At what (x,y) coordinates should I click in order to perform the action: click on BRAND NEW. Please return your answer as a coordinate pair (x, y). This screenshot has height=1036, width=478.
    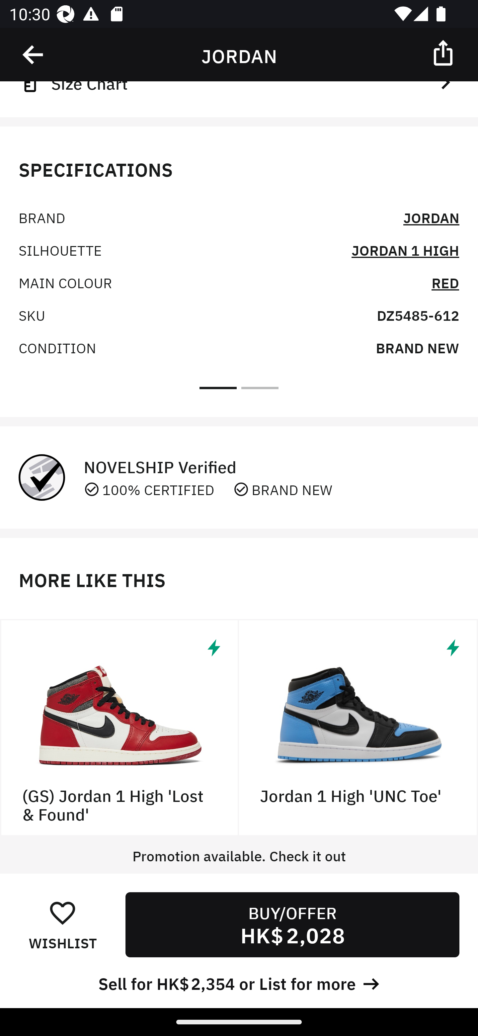
    Looking at the image, I should click on (417, 347).